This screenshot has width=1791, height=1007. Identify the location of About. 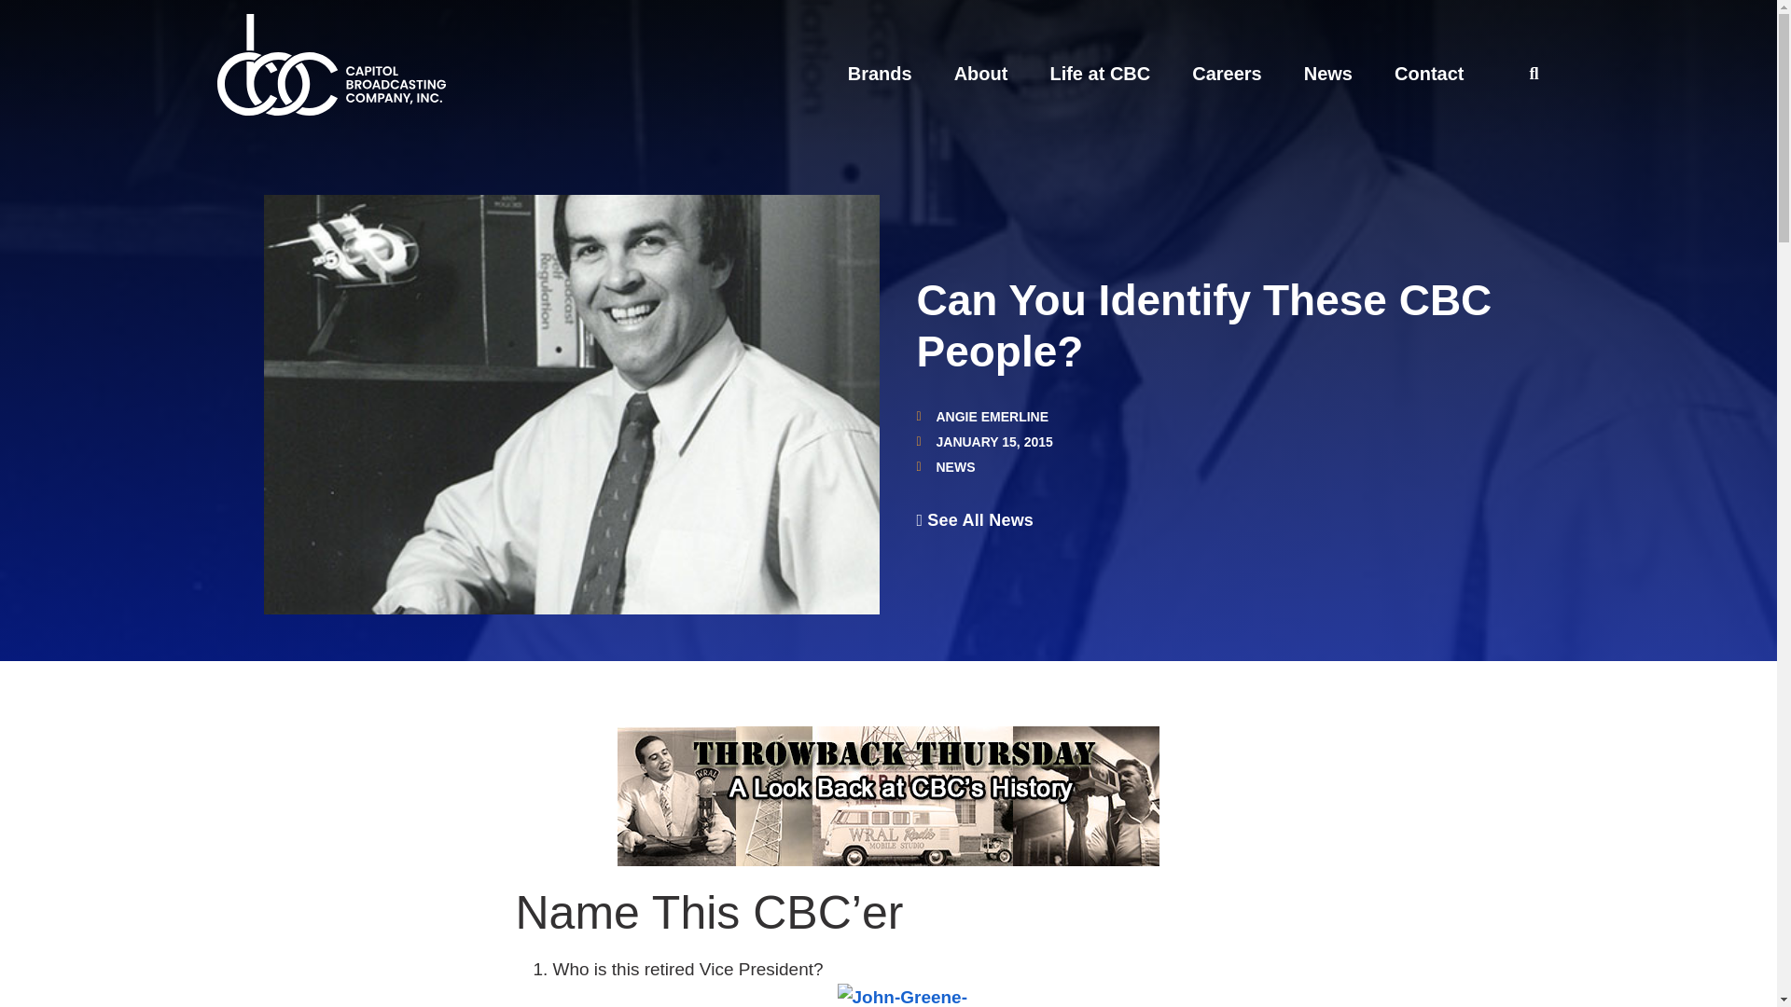
(981, 73).